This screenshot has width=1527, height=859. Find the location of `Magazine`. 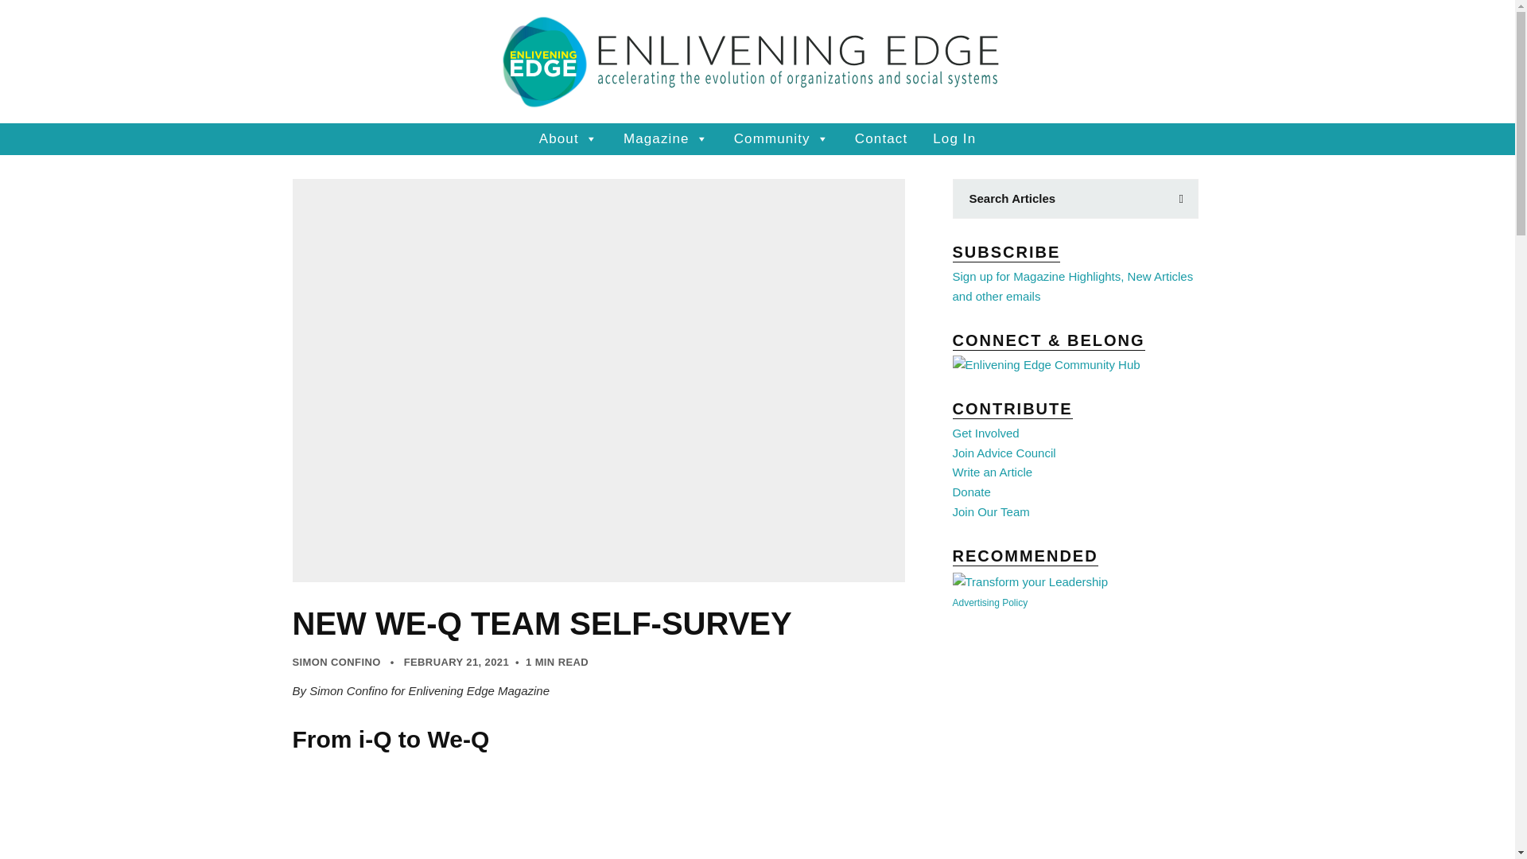

Magazine is located at coordinates (666, 139).